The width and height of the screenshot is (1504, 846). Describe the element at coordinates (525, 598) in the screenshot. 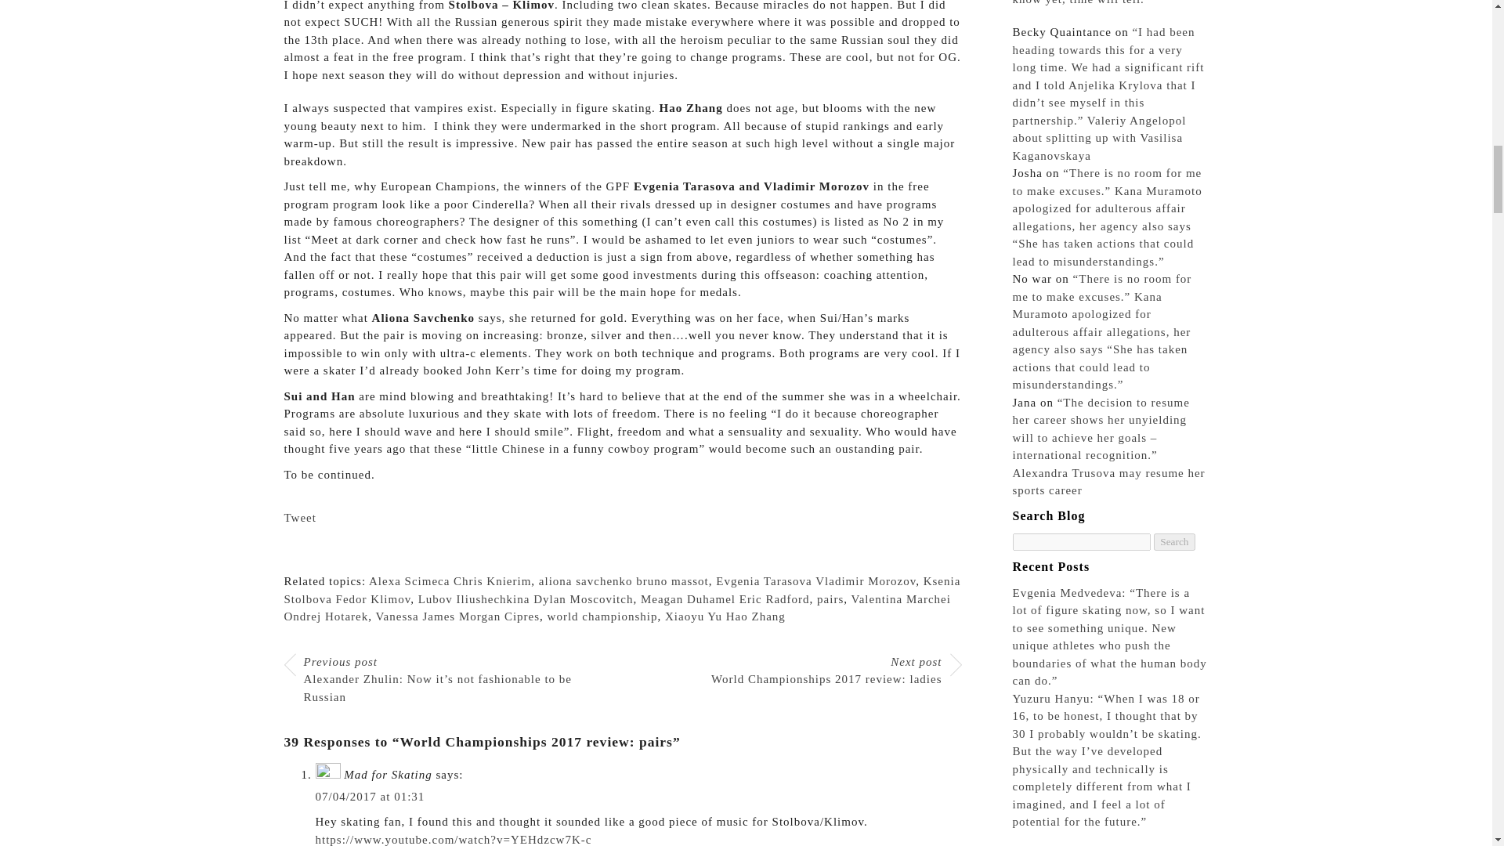

I see `Lubov Iliushechkina Dylan Moscovitch` at that location.